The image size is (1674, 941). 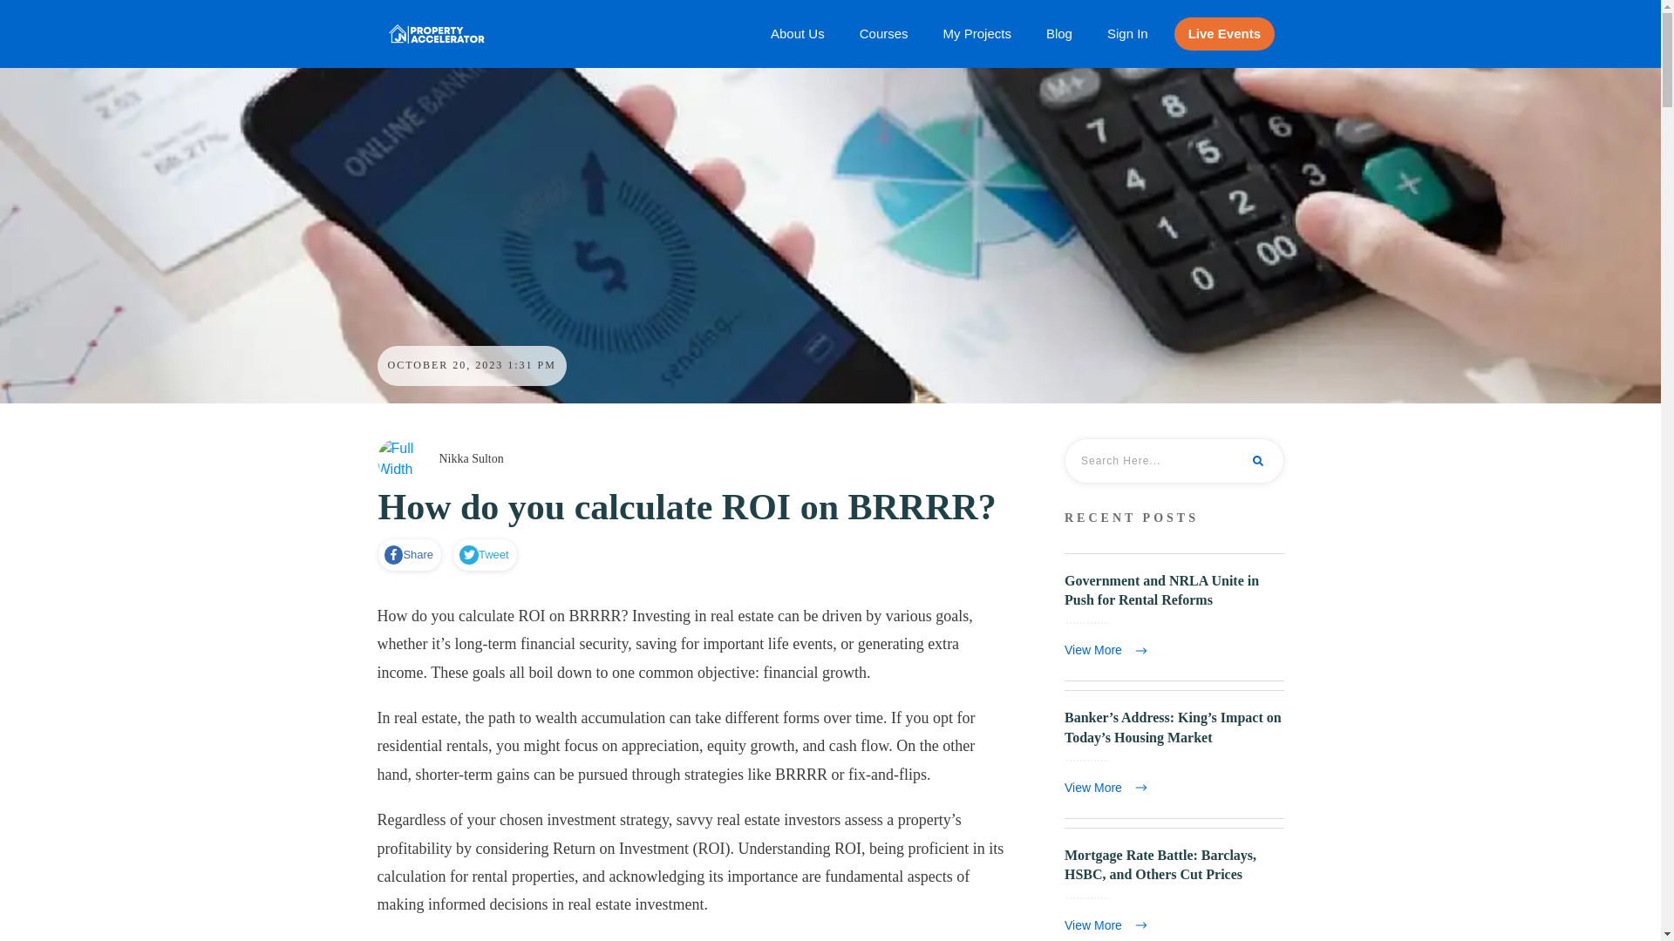 I want to click on Share, so click(x=409, y=555).